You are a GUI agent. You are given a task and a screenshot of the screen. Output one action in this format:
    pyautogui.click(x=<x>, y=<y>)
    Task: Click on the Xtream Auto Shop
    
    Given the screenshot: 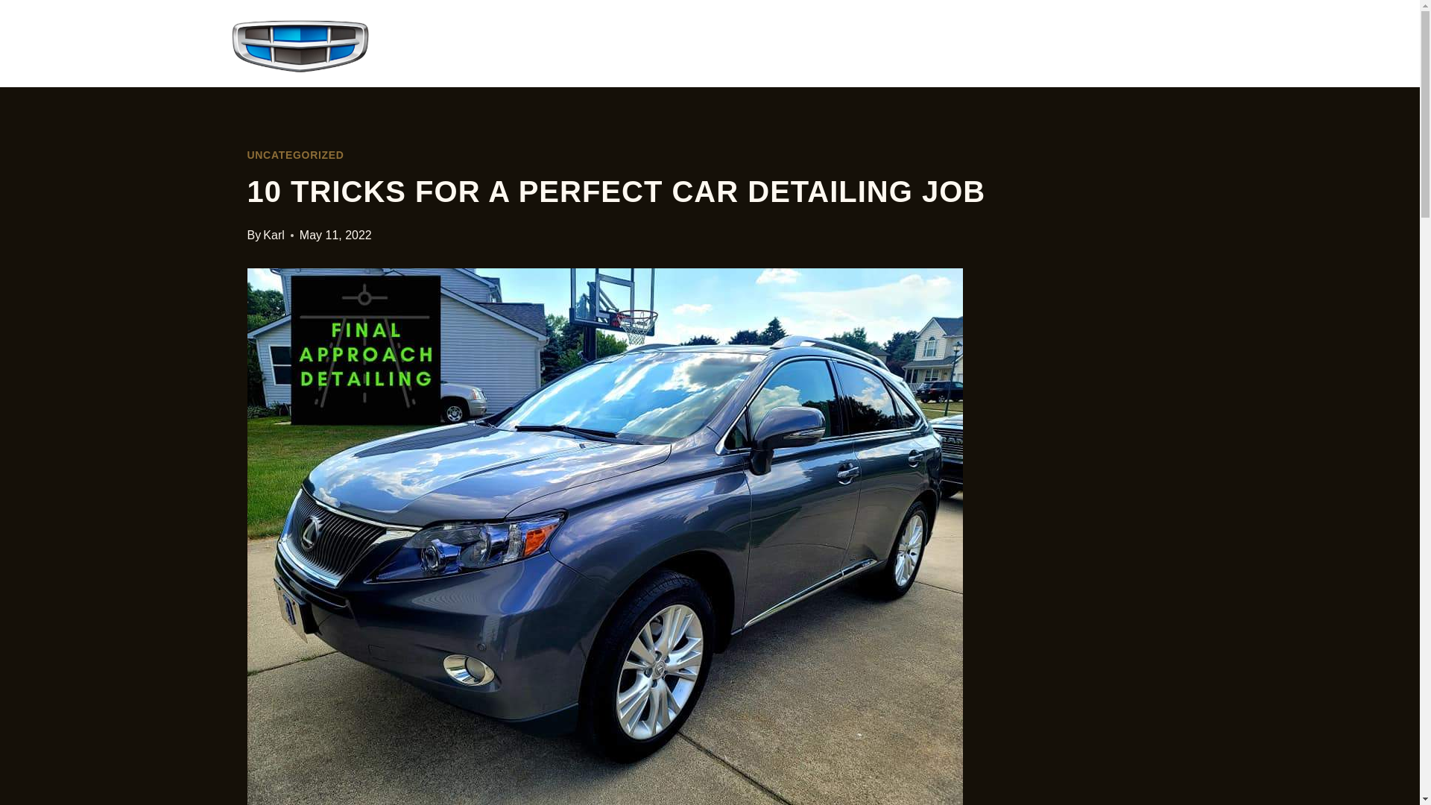 What is the action you would take?
    pyautogui.click(x=443, y=45)
    